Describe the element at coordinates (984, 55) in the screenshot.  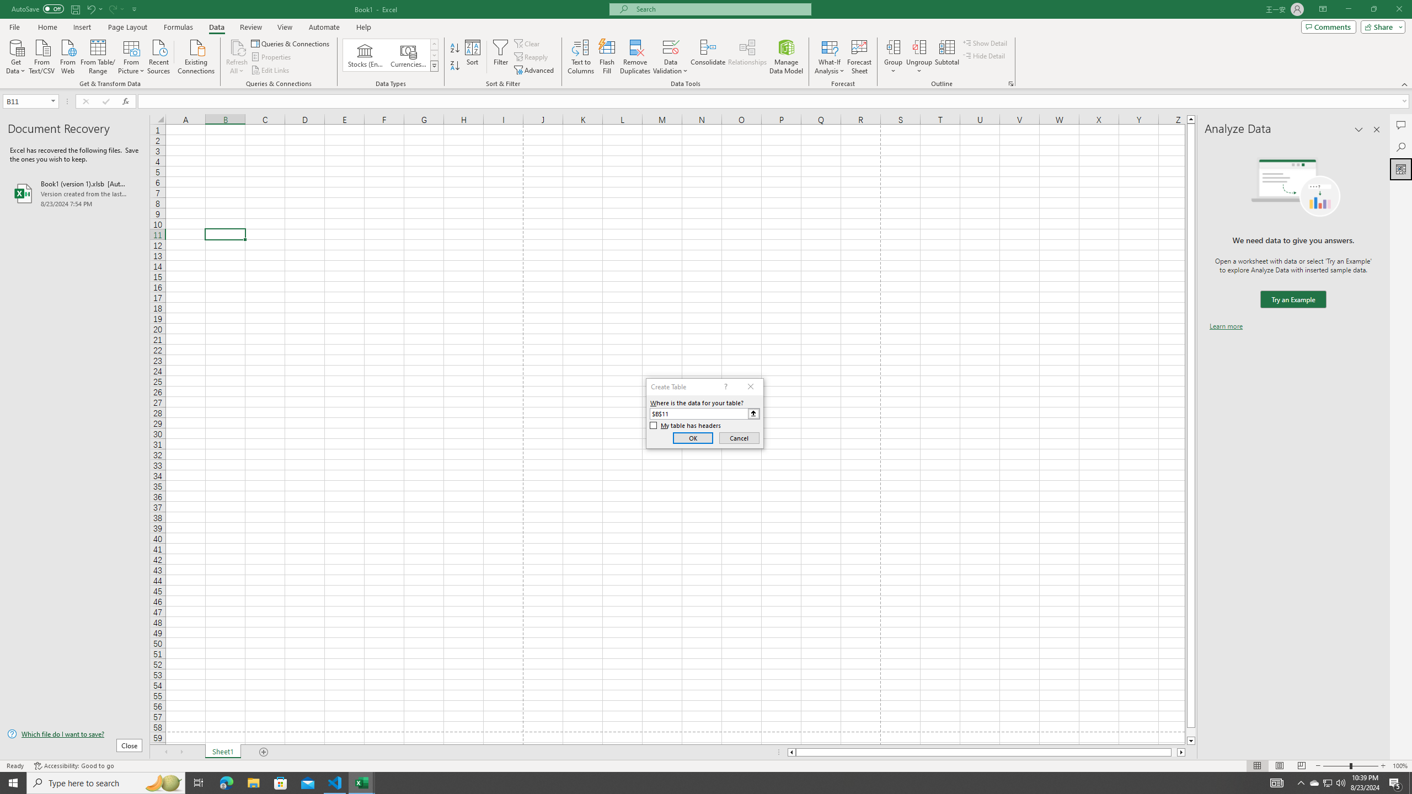
I see `Hide Detail` at that location.